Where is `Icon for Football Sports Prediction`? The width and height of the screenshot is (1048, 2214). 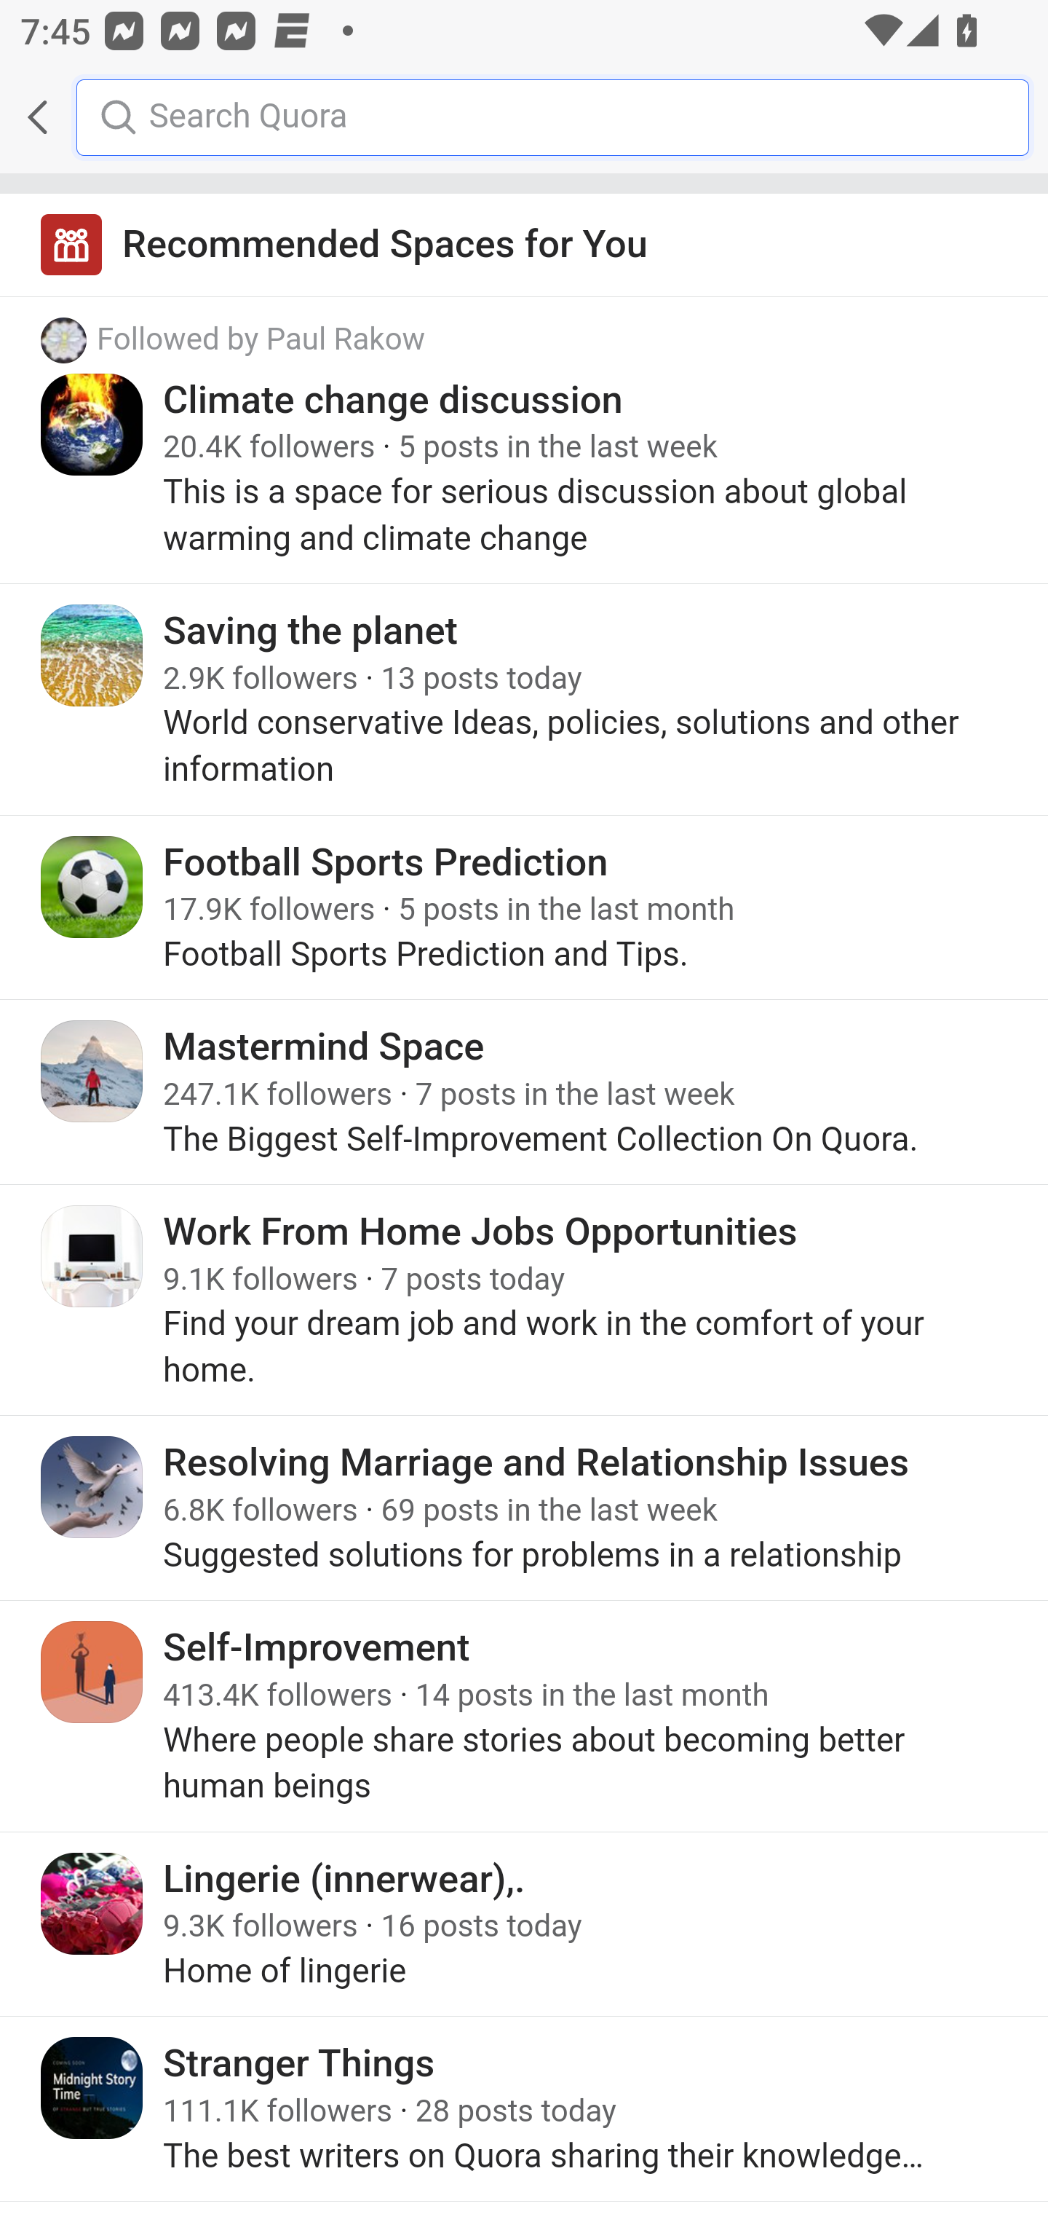 Icon for Football Sports Prediction is located at coordinates (92, 887).